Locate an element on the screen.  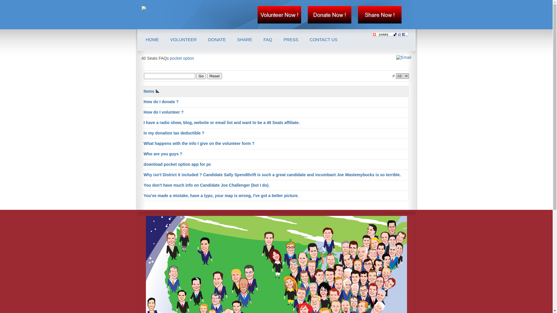
pocket option is located at coordinates (182, 58).